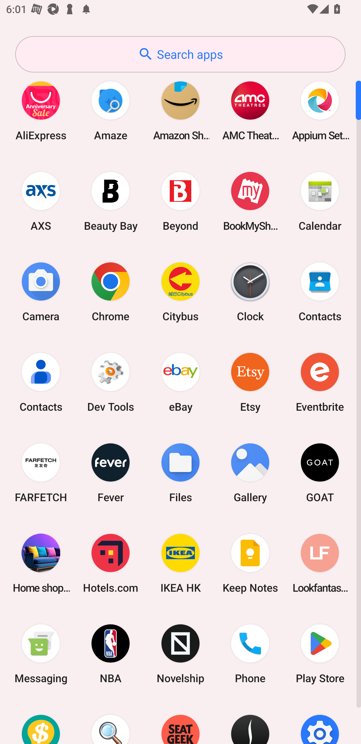  What do you see at coordinates (111, 201) in the screenshot?
I see `Beauty Bay` at bounding box center [111, 201].